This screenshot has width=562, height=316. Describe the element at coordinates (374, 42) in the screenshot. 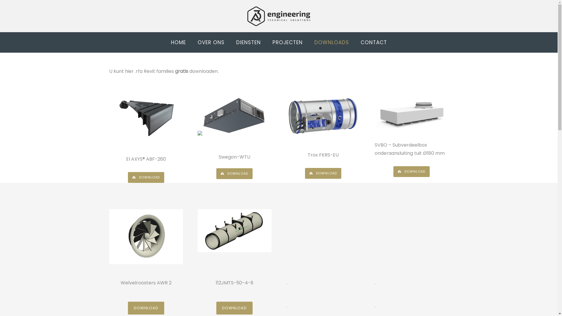

I see `CONTACT` at that location.